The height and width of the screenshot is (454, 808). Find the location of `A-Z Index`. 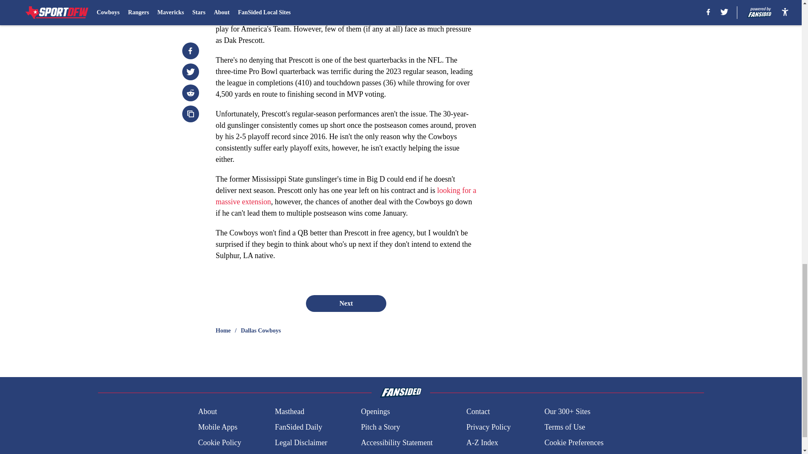

A-Z Index is located at coordinates (481, 443).